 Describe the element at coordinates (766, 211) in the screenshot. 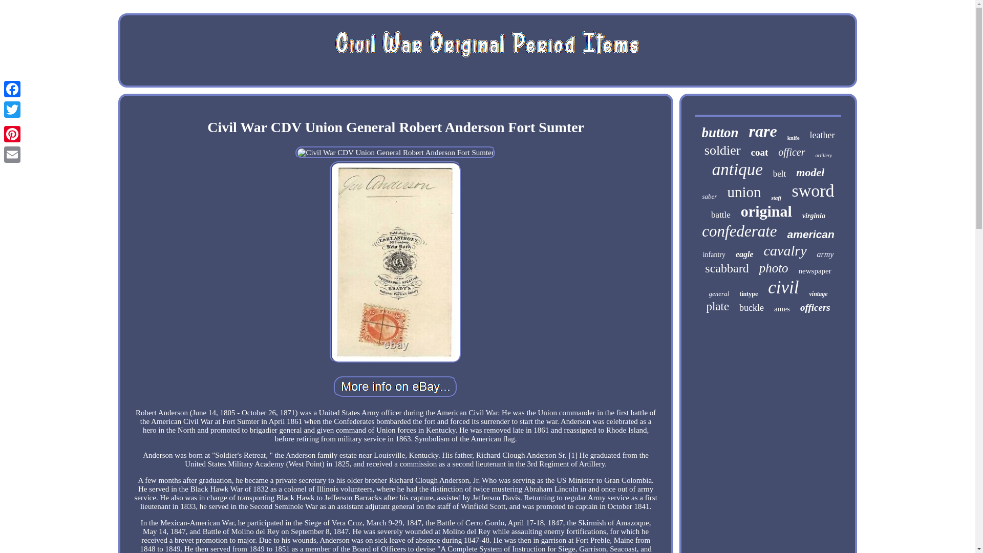

I see `original` at that location.